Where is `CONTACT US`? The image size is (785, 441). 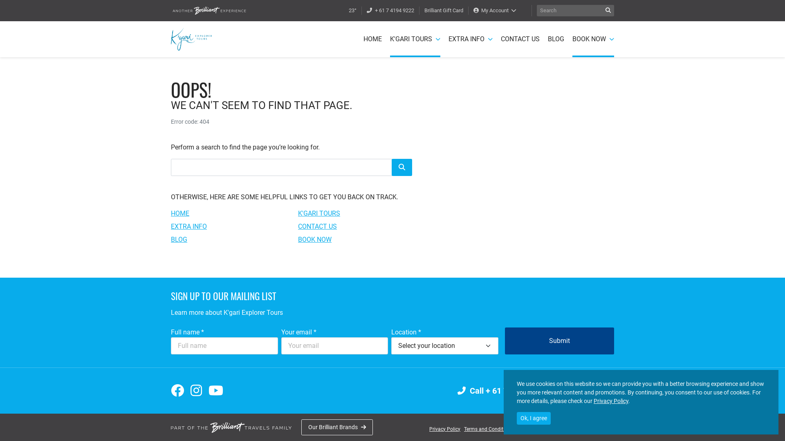
CONTACT US is located at coordinates (520, 39).